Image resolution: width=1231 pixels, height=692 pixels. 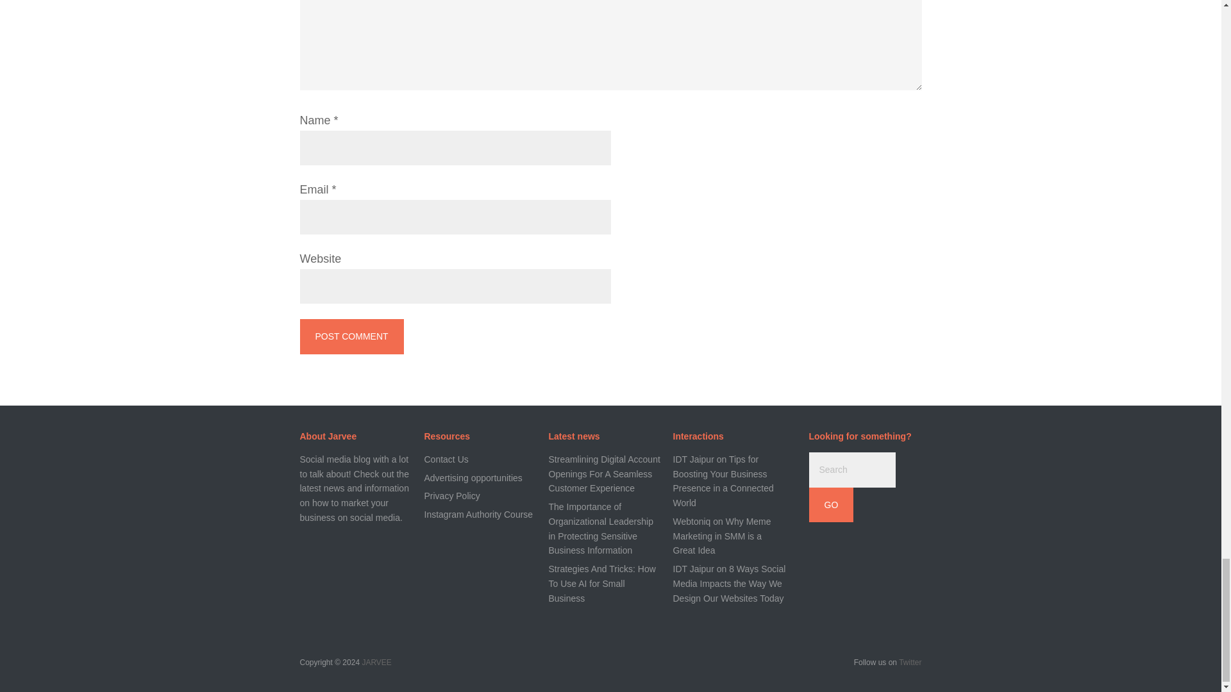 What do you see at coordinates (909, 663) in the screenshot?
I see `Twitter` at bounding box center [909, 663].